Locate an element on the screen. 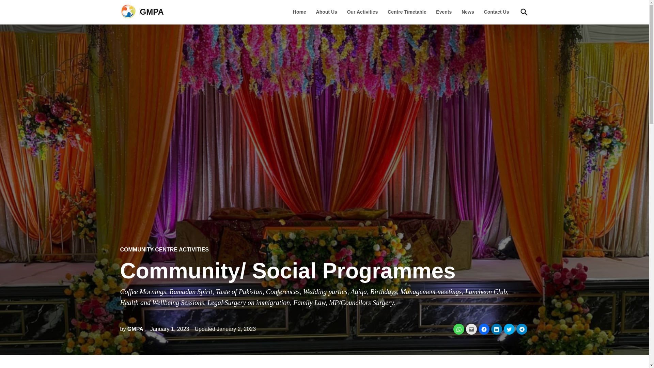 This screenshot has height=368, width=654. GMPA is located at coordinates (152, 12).